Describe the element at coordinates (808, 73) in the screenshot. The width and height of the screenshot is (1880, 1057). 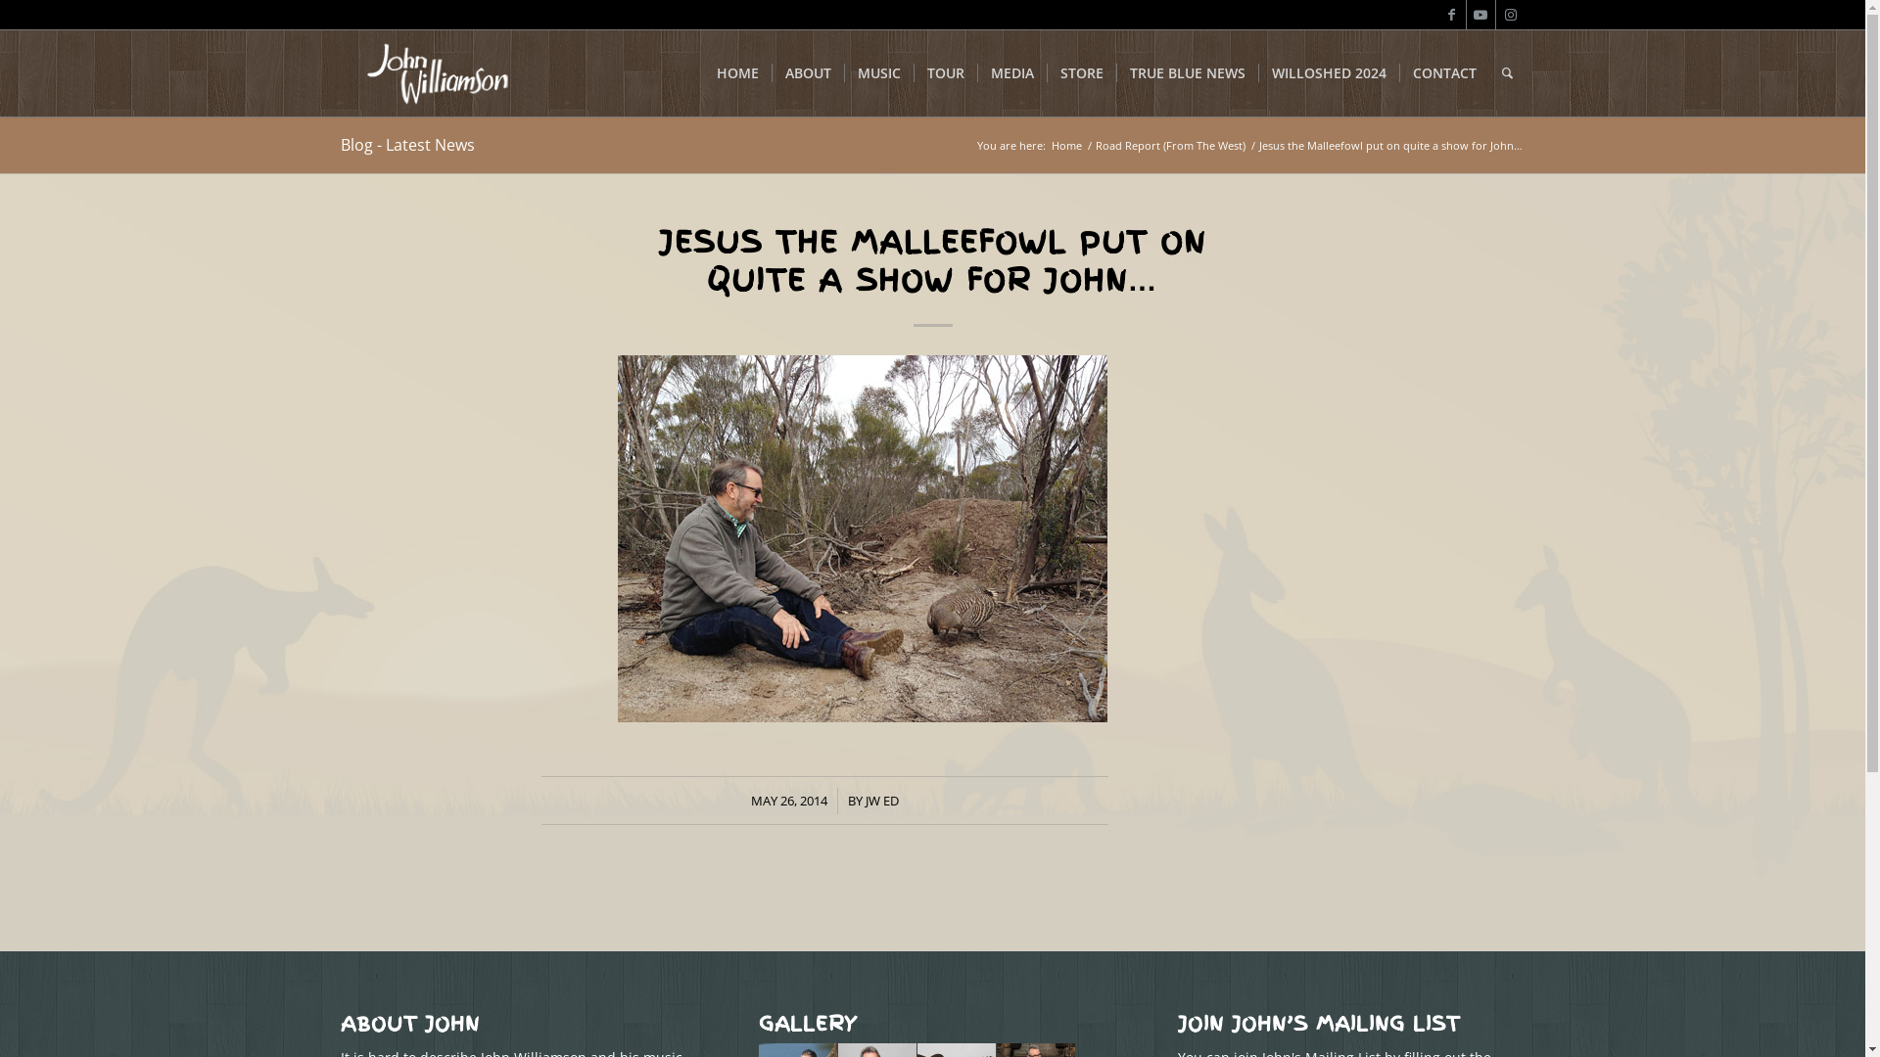
I see `ABOUT` at that location.